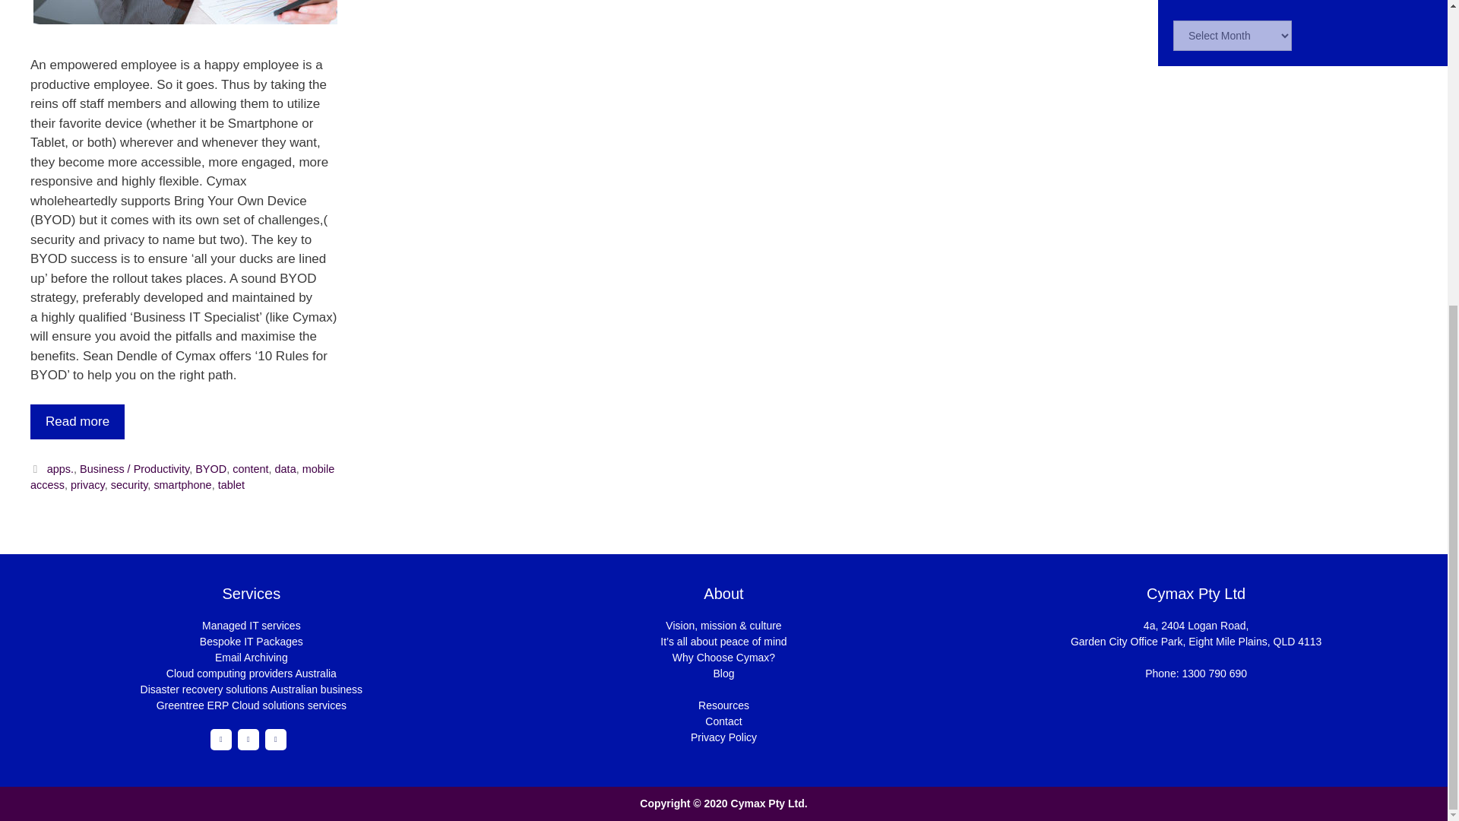  Describe the element at coordinates (220, 740) in the screenshot. I see `Facebook` at that location.